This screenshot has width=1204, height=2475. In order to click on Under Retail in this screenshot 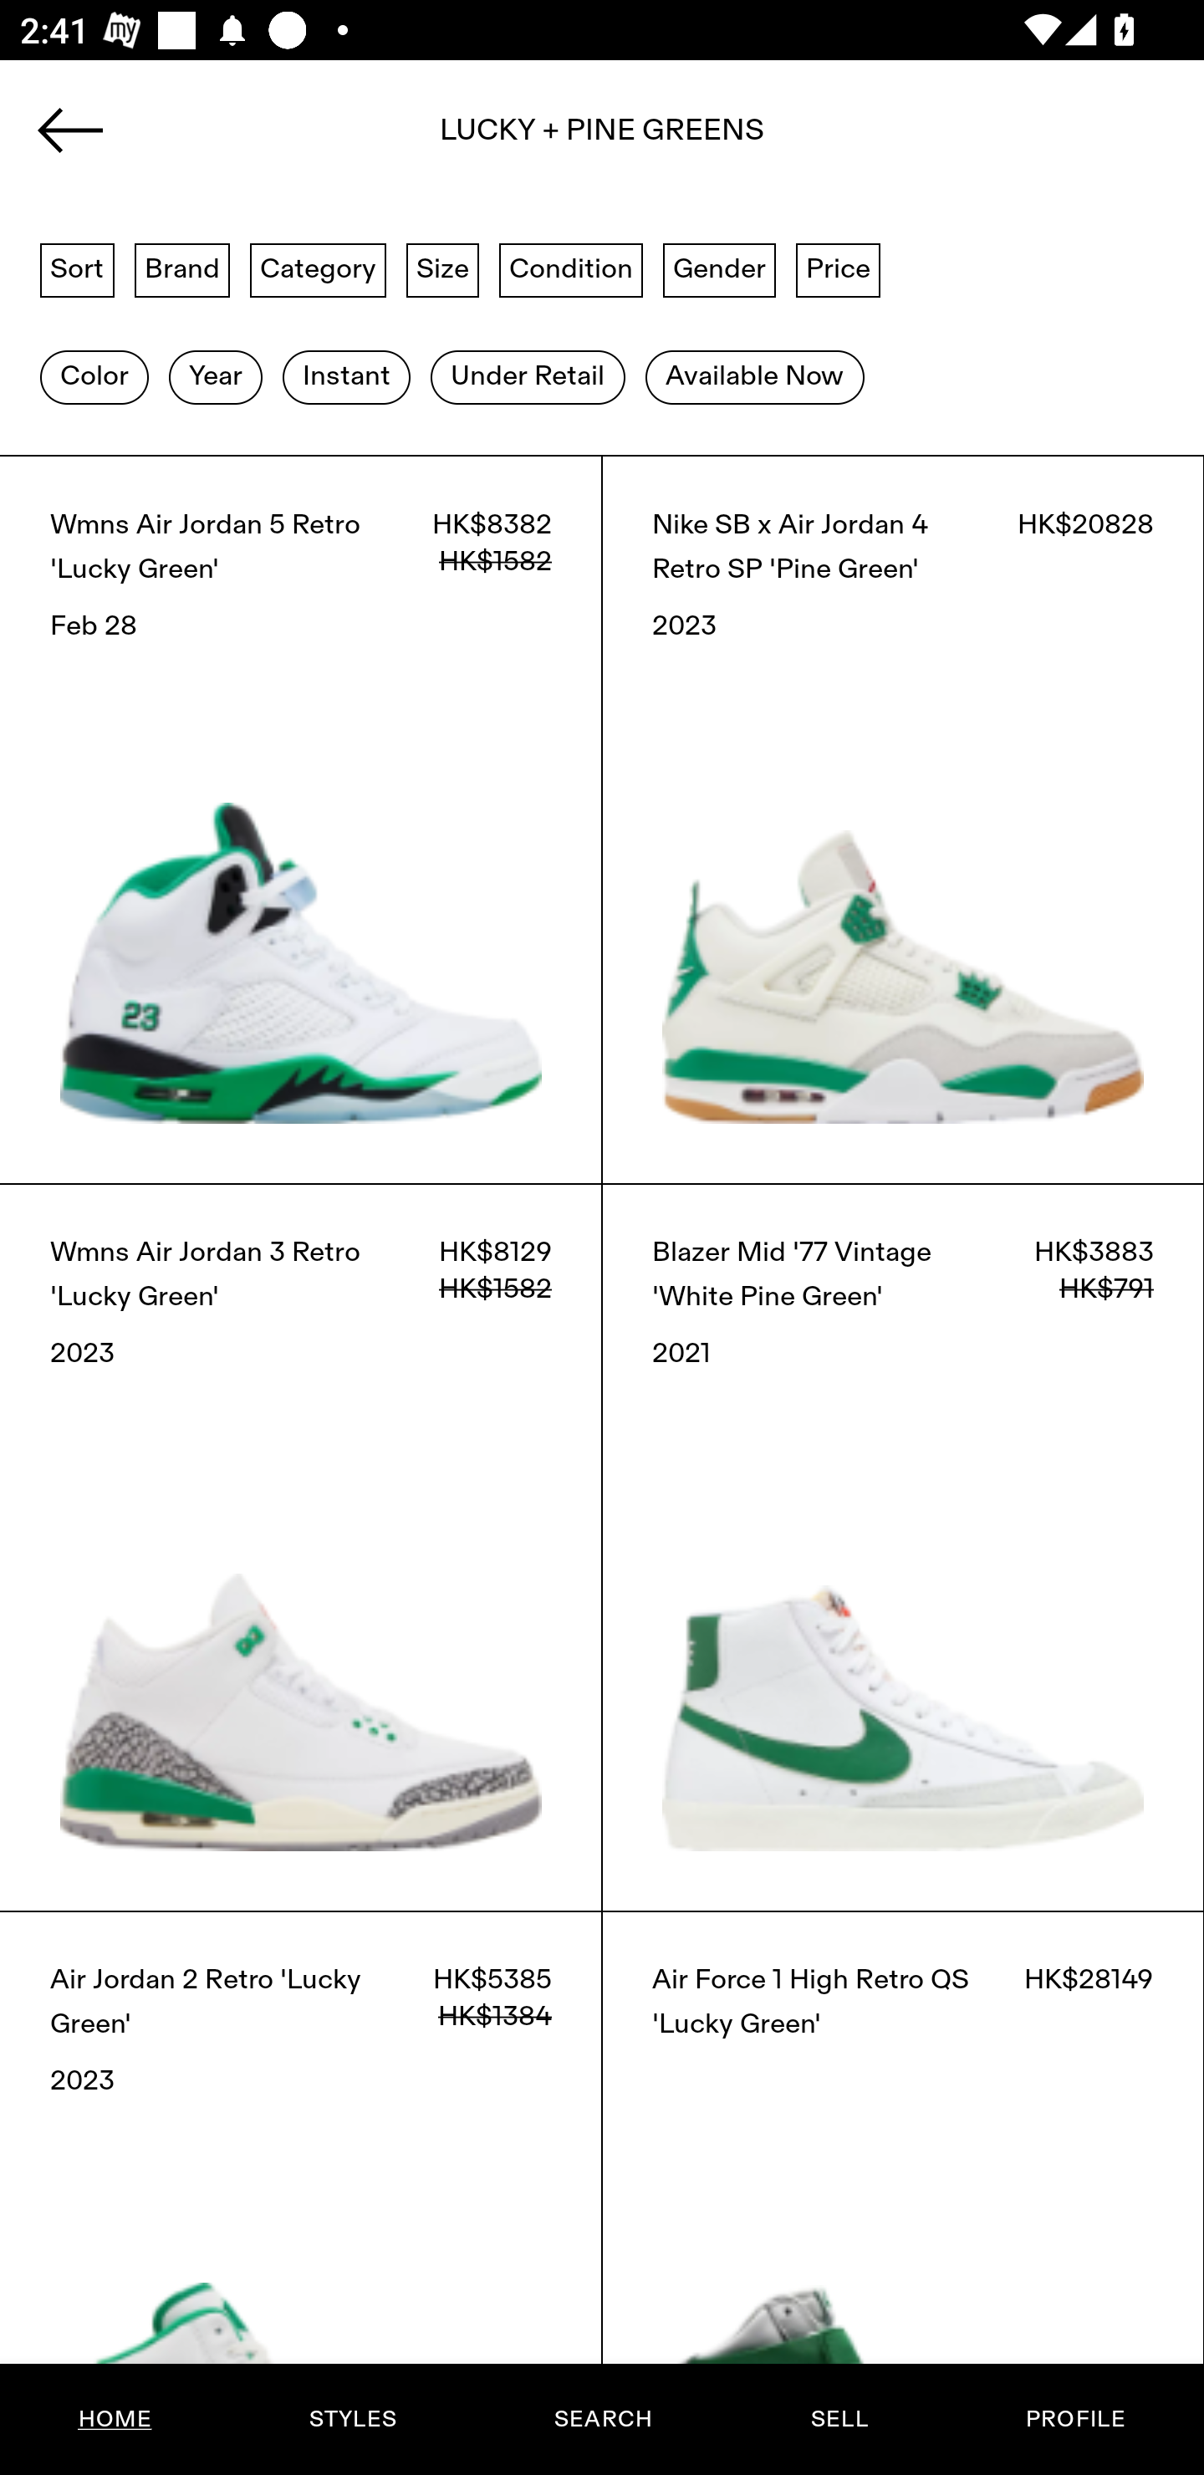, I will do `click(528, 377)`.